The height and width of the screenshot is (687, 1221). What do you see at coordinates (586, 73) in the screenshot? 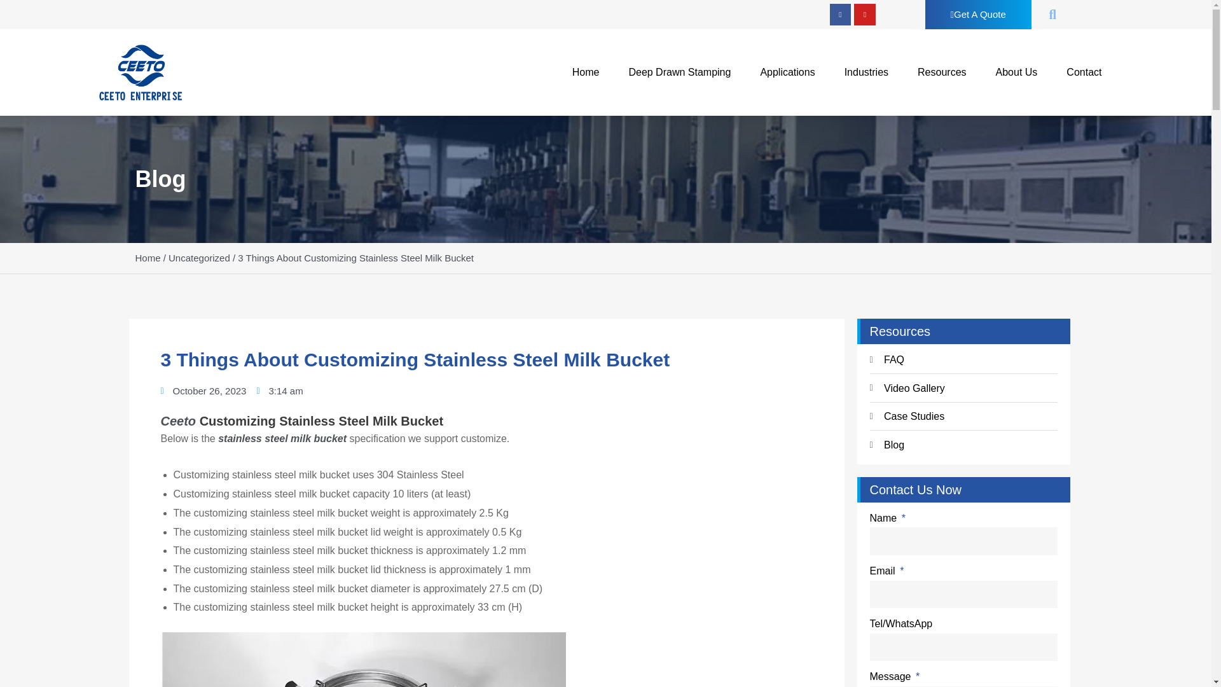
I see `Home` at bounding box center [586, 73].